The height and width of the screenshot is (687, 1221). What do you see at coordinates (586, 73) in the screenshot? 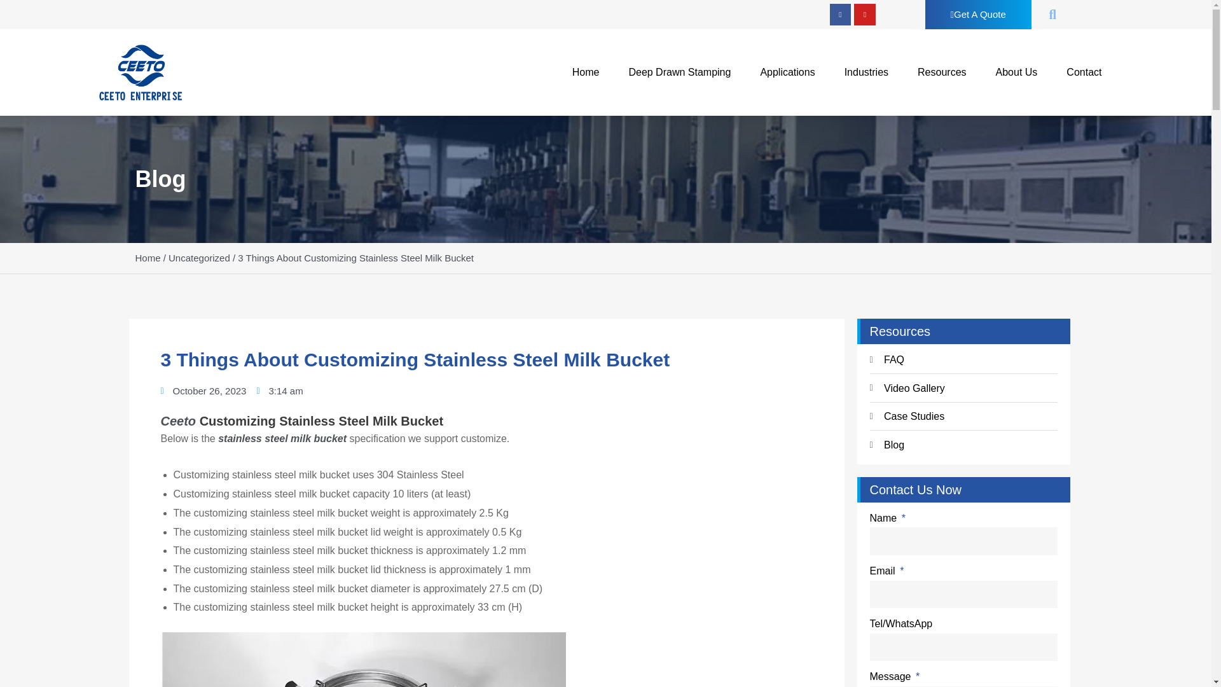
I see `Home` at bounding box center [586, 73].